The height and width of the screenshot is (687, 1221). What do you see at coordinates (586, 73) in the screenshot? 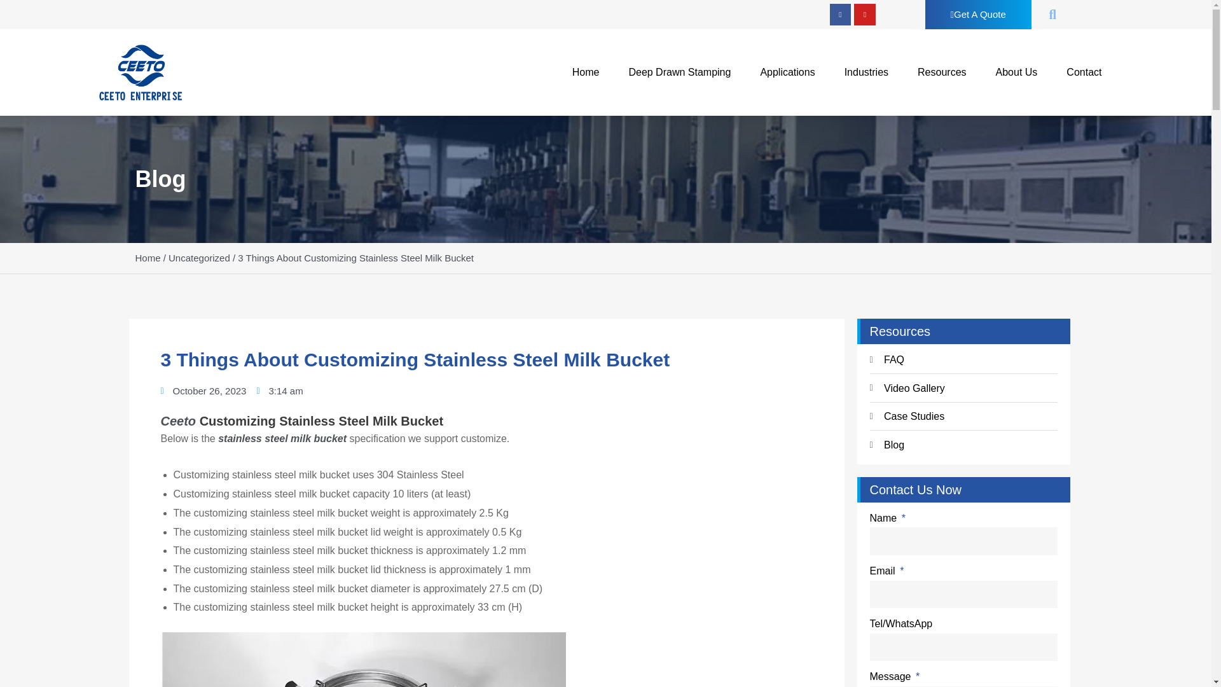
I see `Home` at bounding box center [586, 73].